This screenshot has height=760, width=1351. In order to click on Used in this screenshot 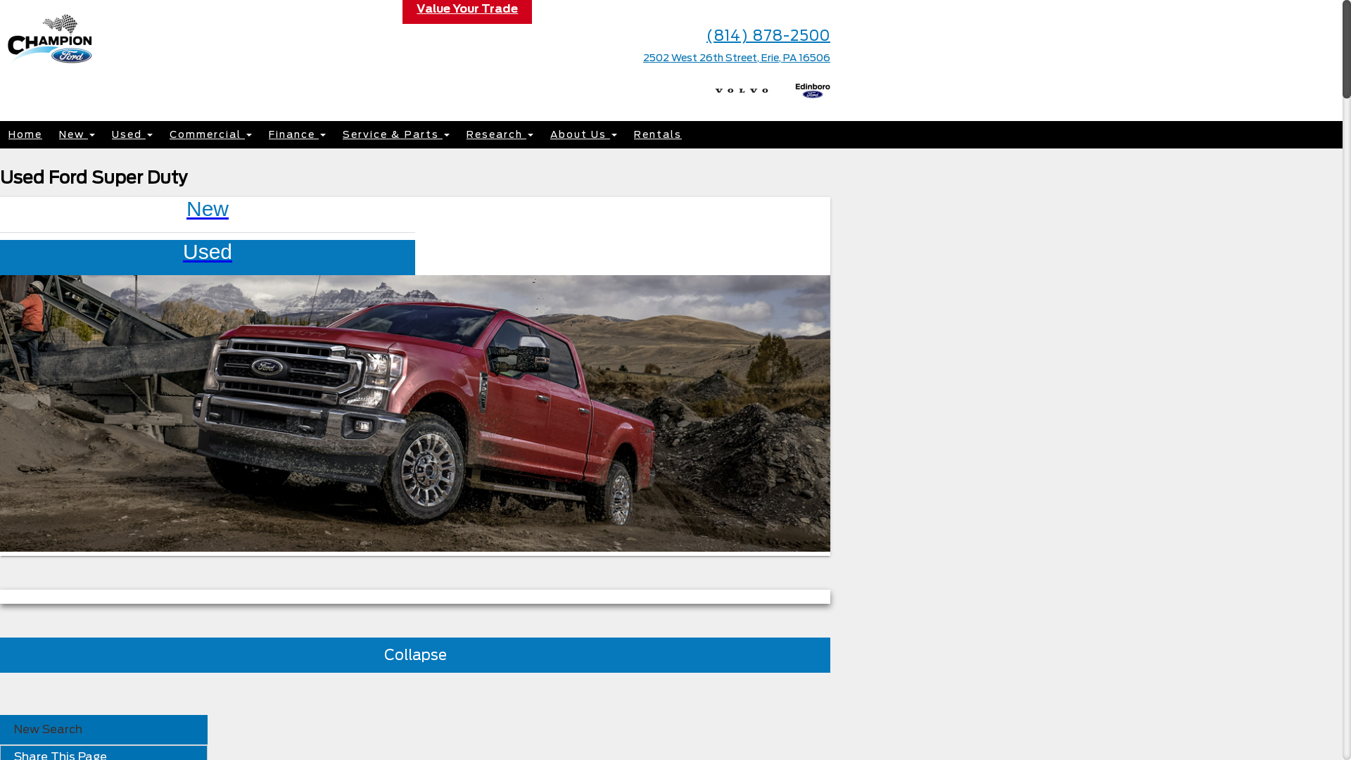, I will do `click(415, 258)`.